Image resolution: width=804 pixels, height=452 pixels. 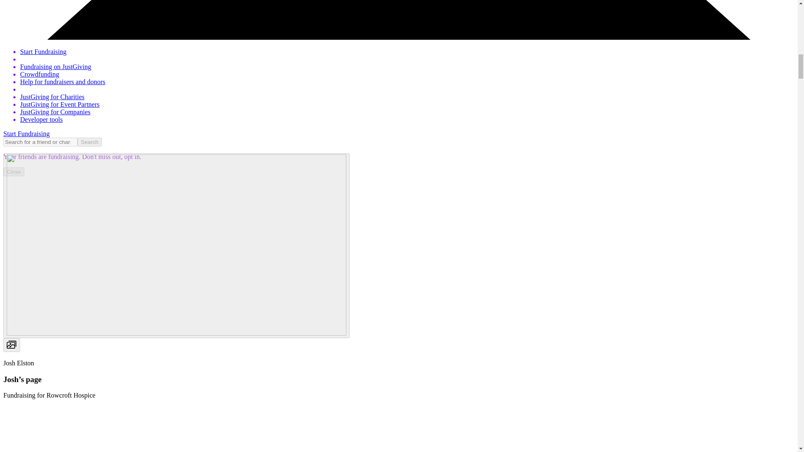 What do you see at coordinates (41, 119) in the screenshot?
I see `Developer tools` at bounding box center [41, 119].